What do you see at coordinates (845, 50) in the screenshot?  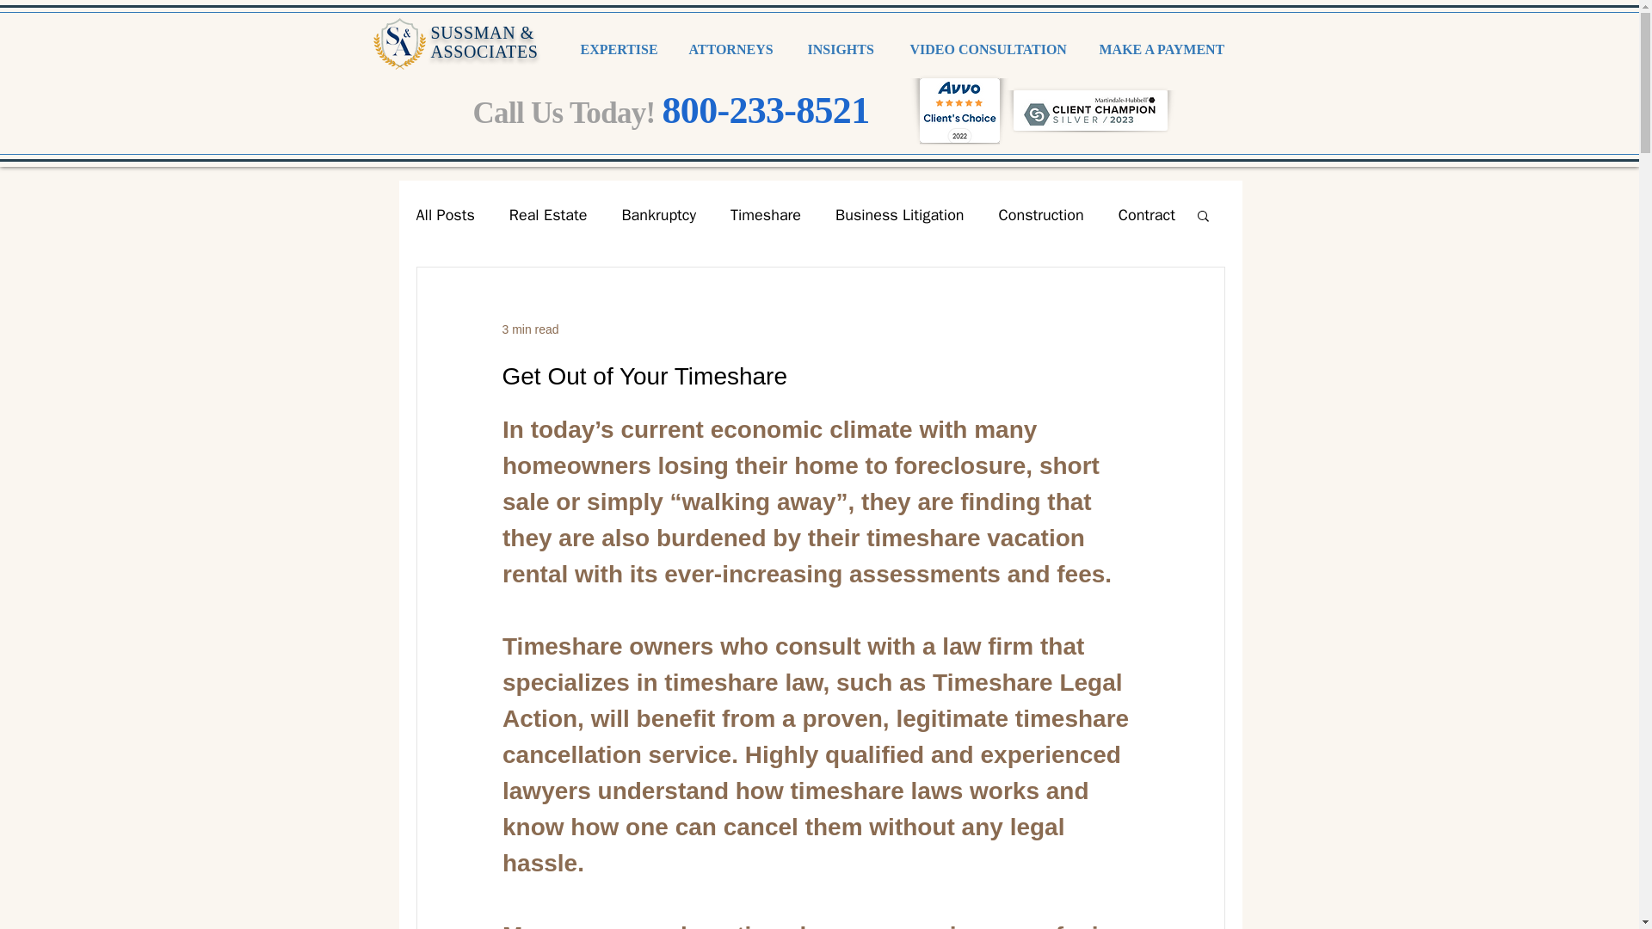 I see `INSIGHTS` at bounding box center [845, 50].